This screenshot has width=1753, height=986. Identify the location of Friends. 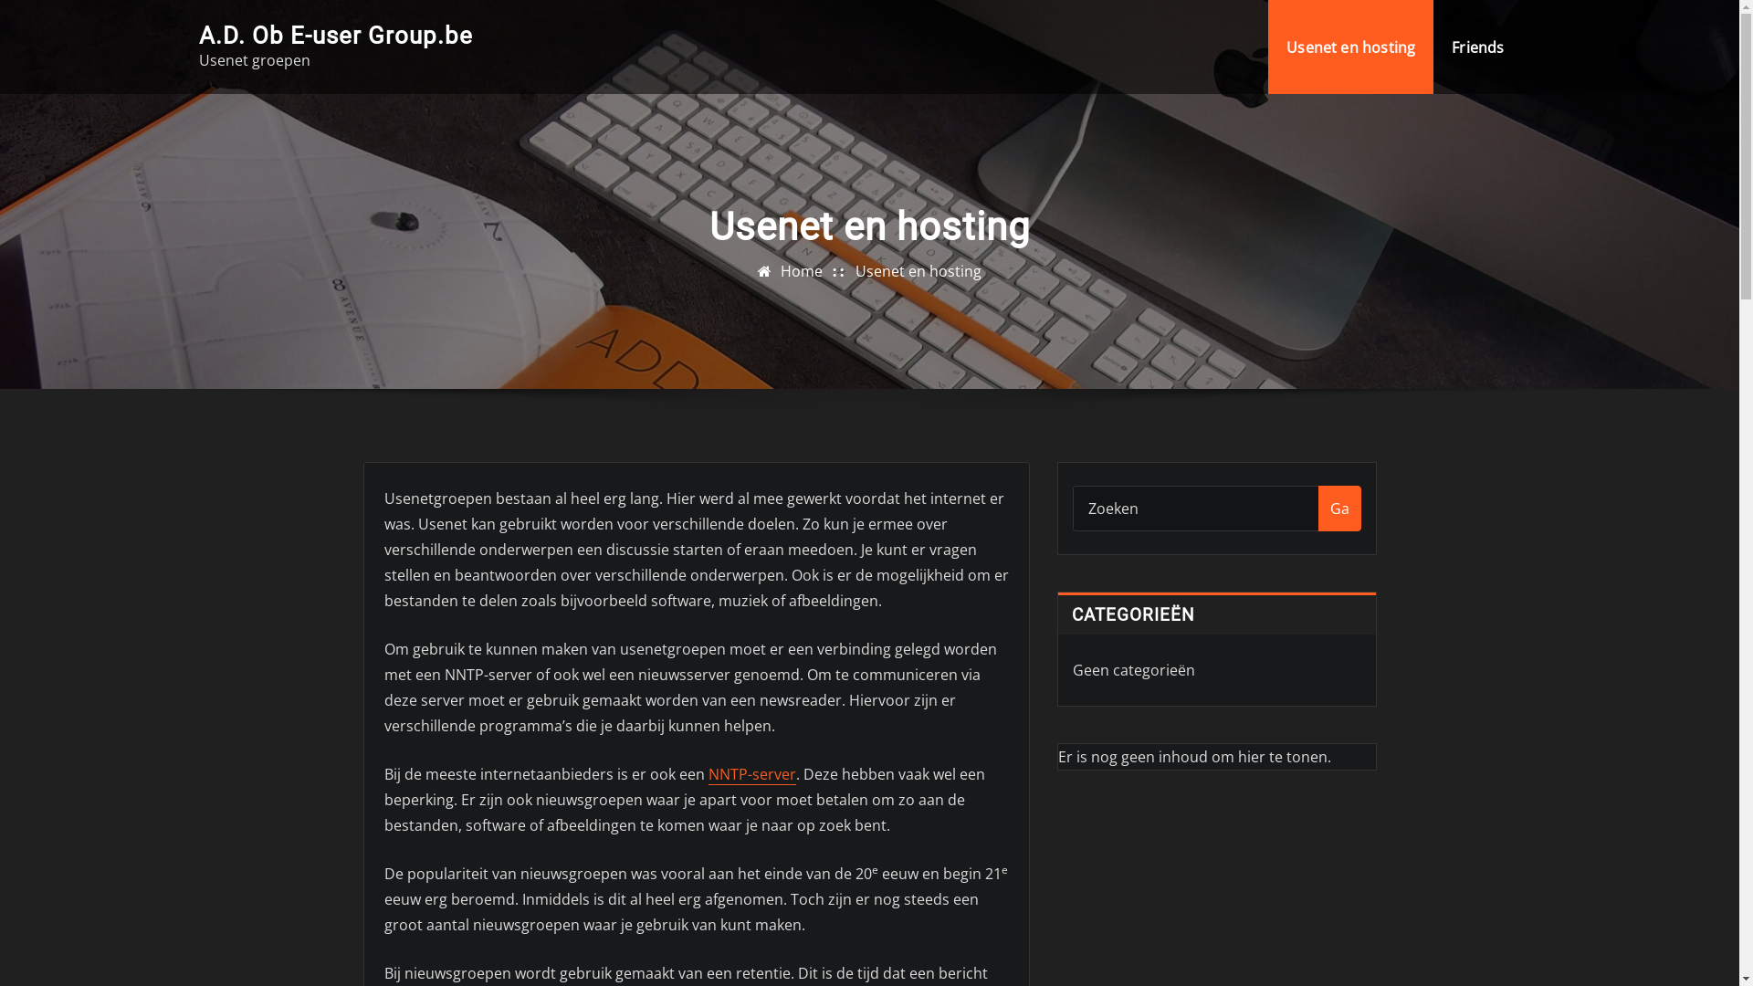
(1477, 47).